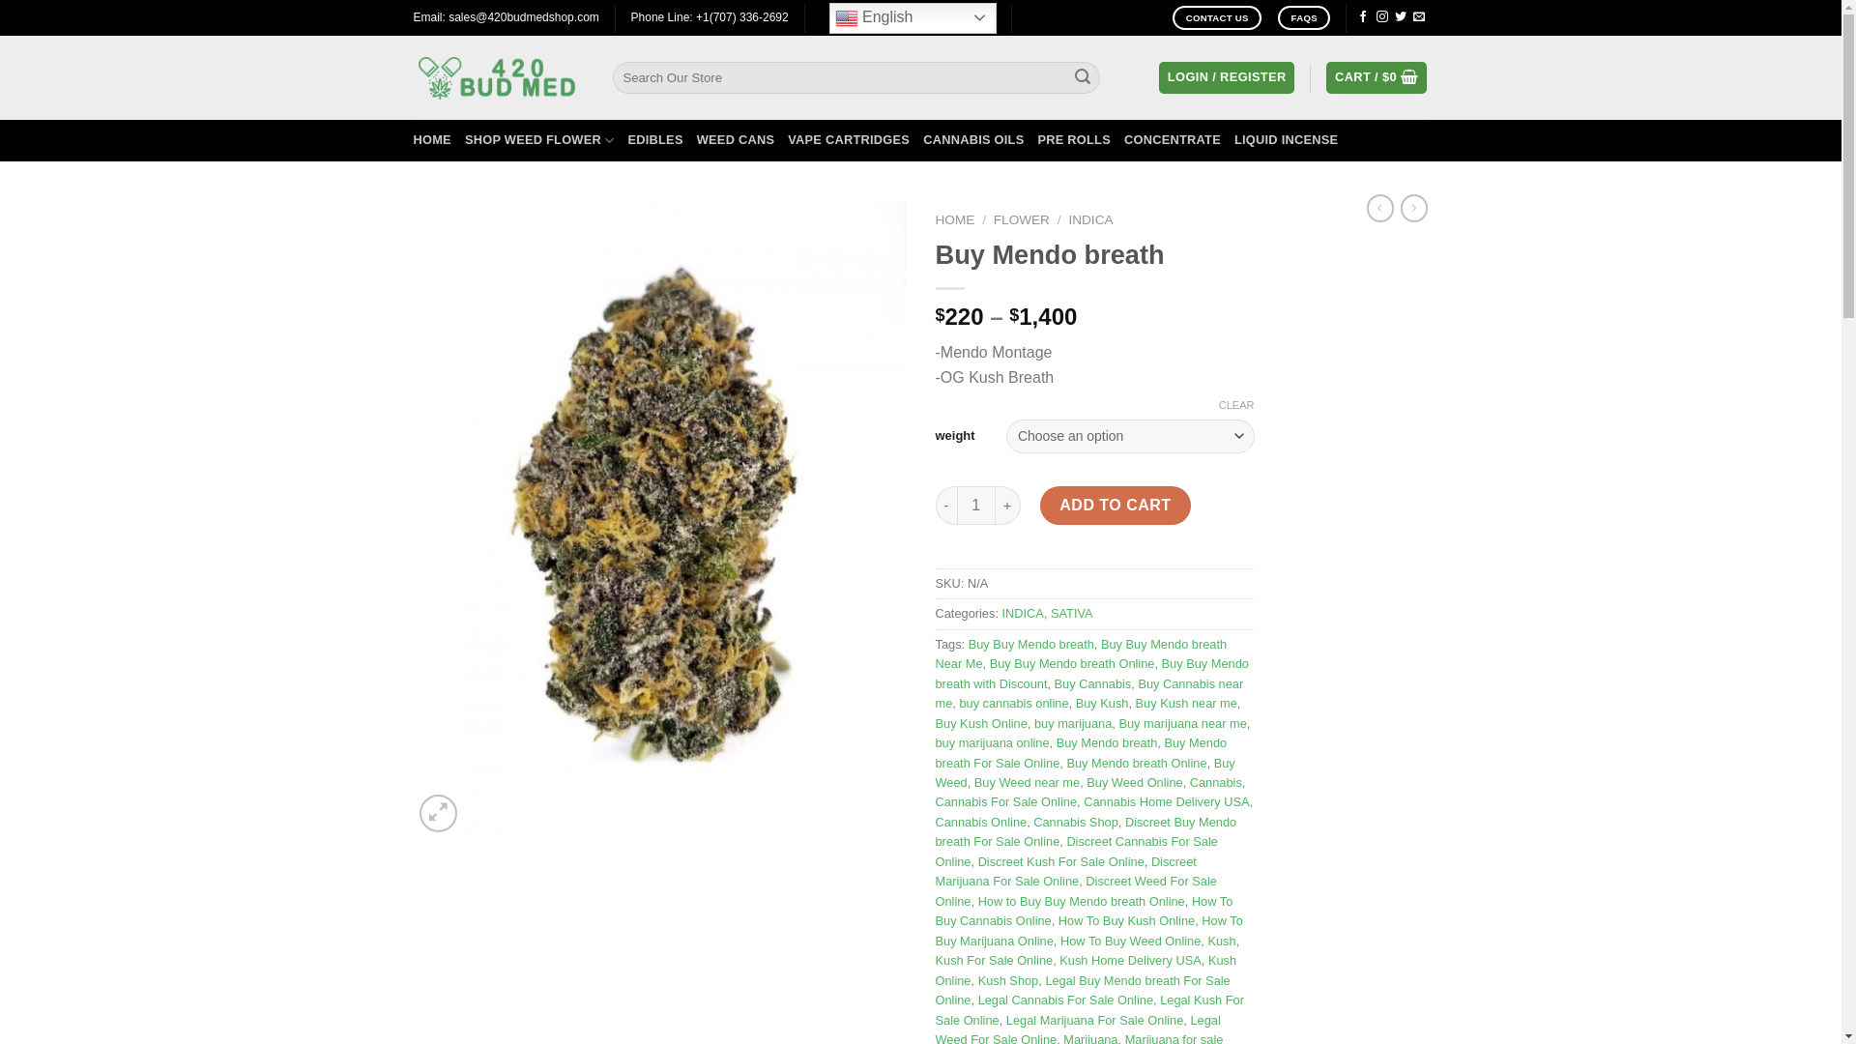 This screenshot has height=1044, width=1856. What do you see at coordinates (1166, 802) in the screenshot?
I see `Cannabis Home Delivery USA` at bounding box center [1166, 802].